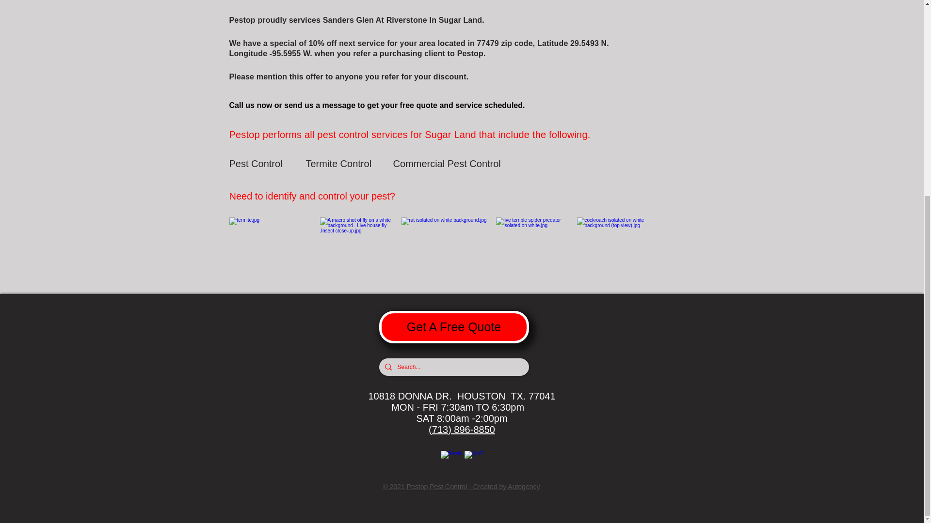 Image resolution: width=931 pixels, height=523 pixels. I want to click on Termite Control, so click(339, 163).